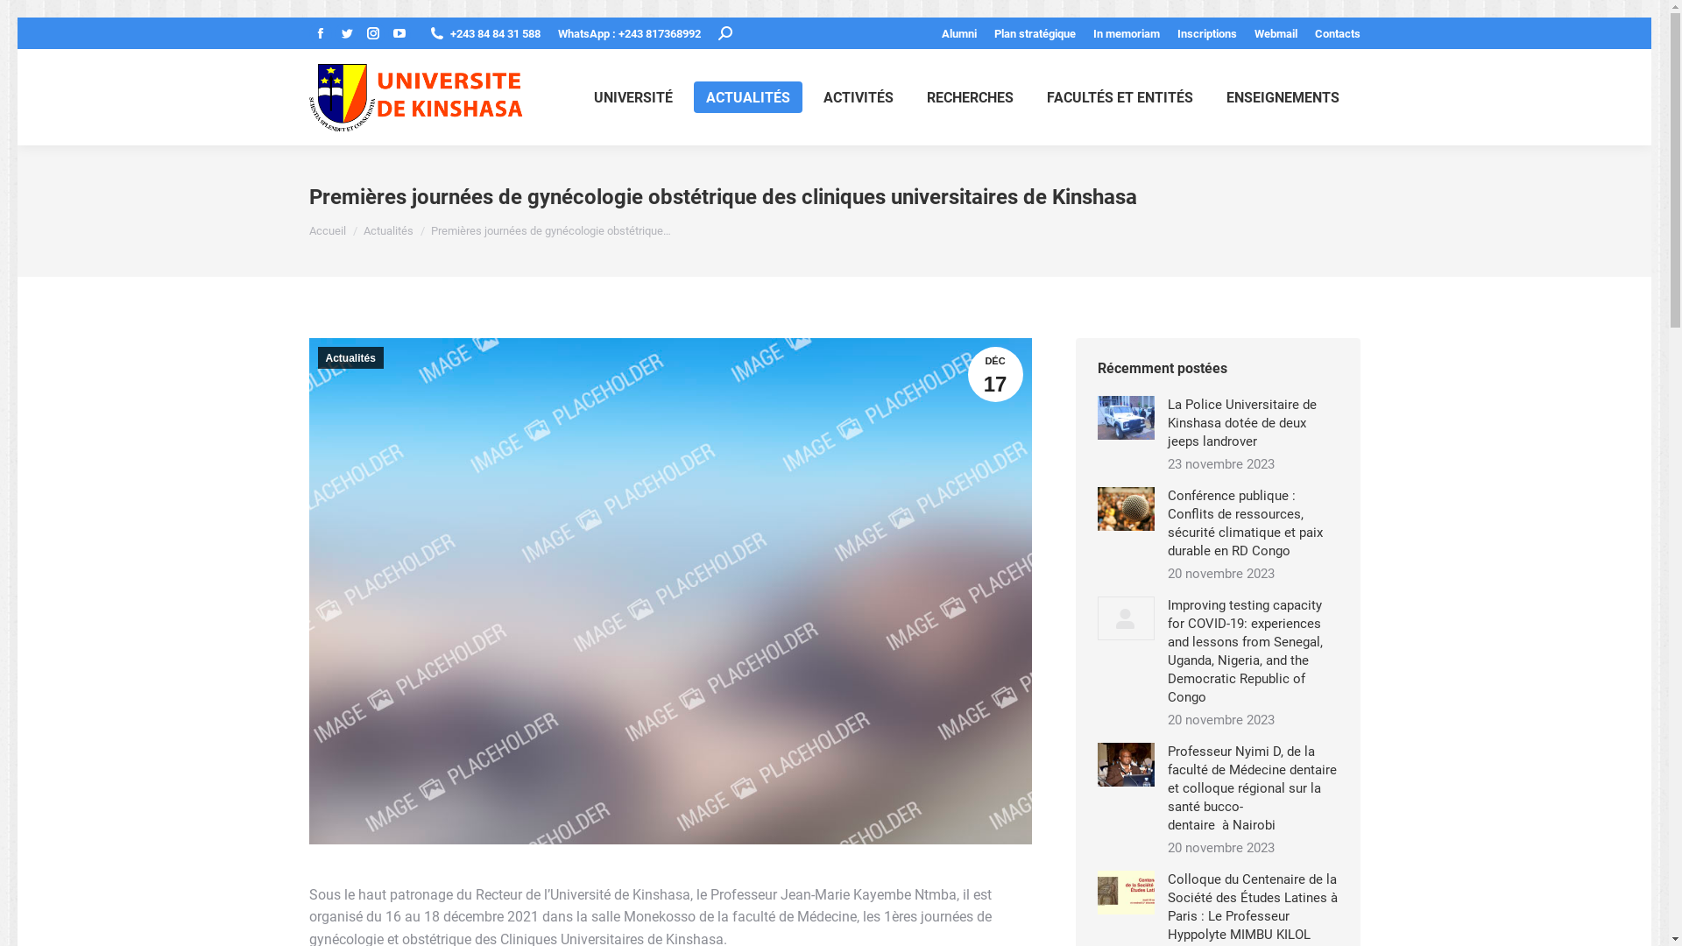 This screenshot has height=946, width=1682. What do you see at coordinates (327, 231) in the screenshot?
I see `Accueil` at bounding box center [327, 231].